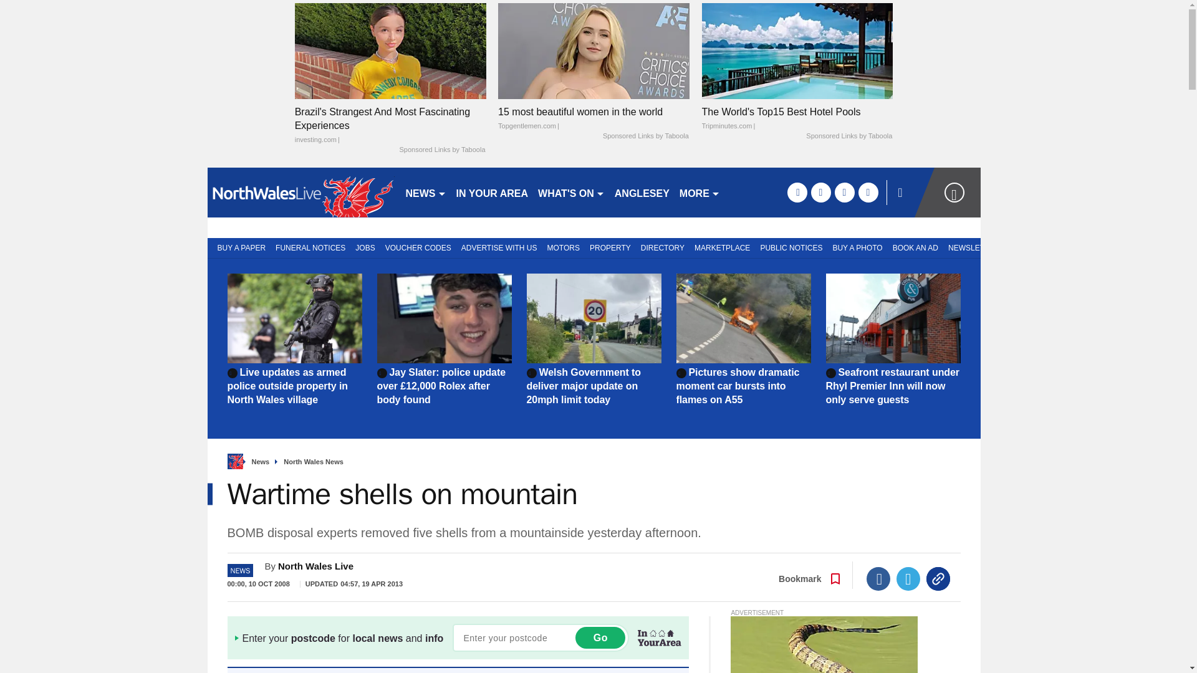 The height and width of the screenshot is (673, 1197). What do you see at coordinates (844, 192) in the screenshot?
I see `pinterest` at bounding box center [844, 192].